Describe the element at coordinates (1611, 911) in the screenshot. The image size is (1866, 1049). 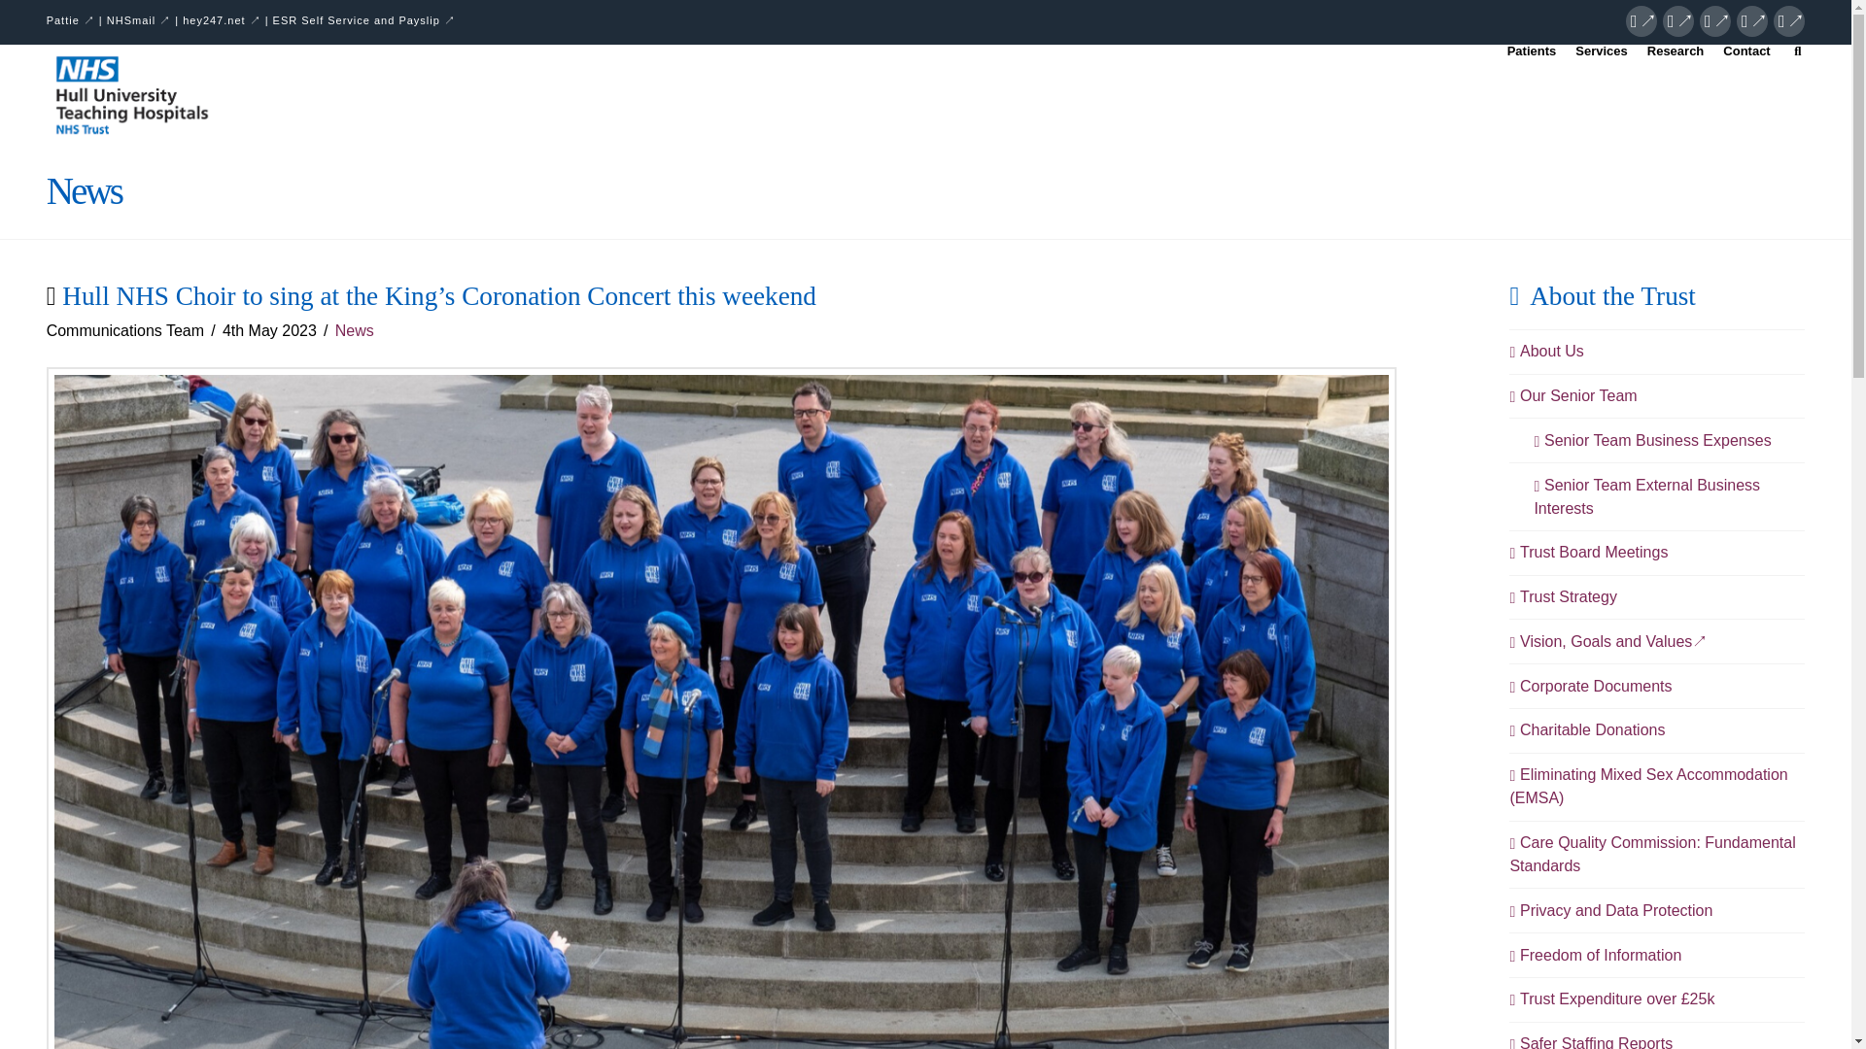
I see `Privacy and Data Protection` at that location.